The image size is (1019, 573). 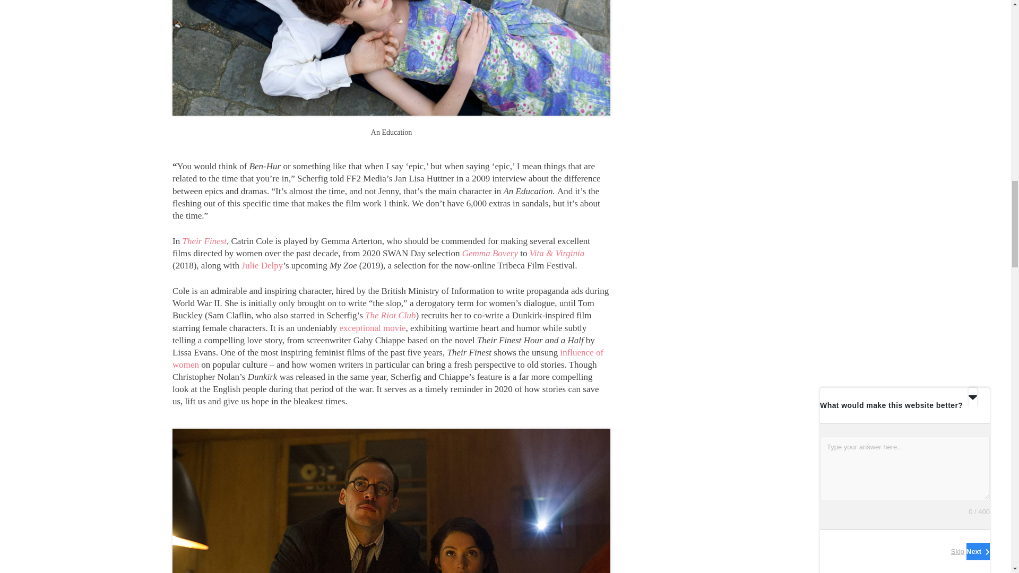 I want to click on Their Finest, so click(x=204, y=241).